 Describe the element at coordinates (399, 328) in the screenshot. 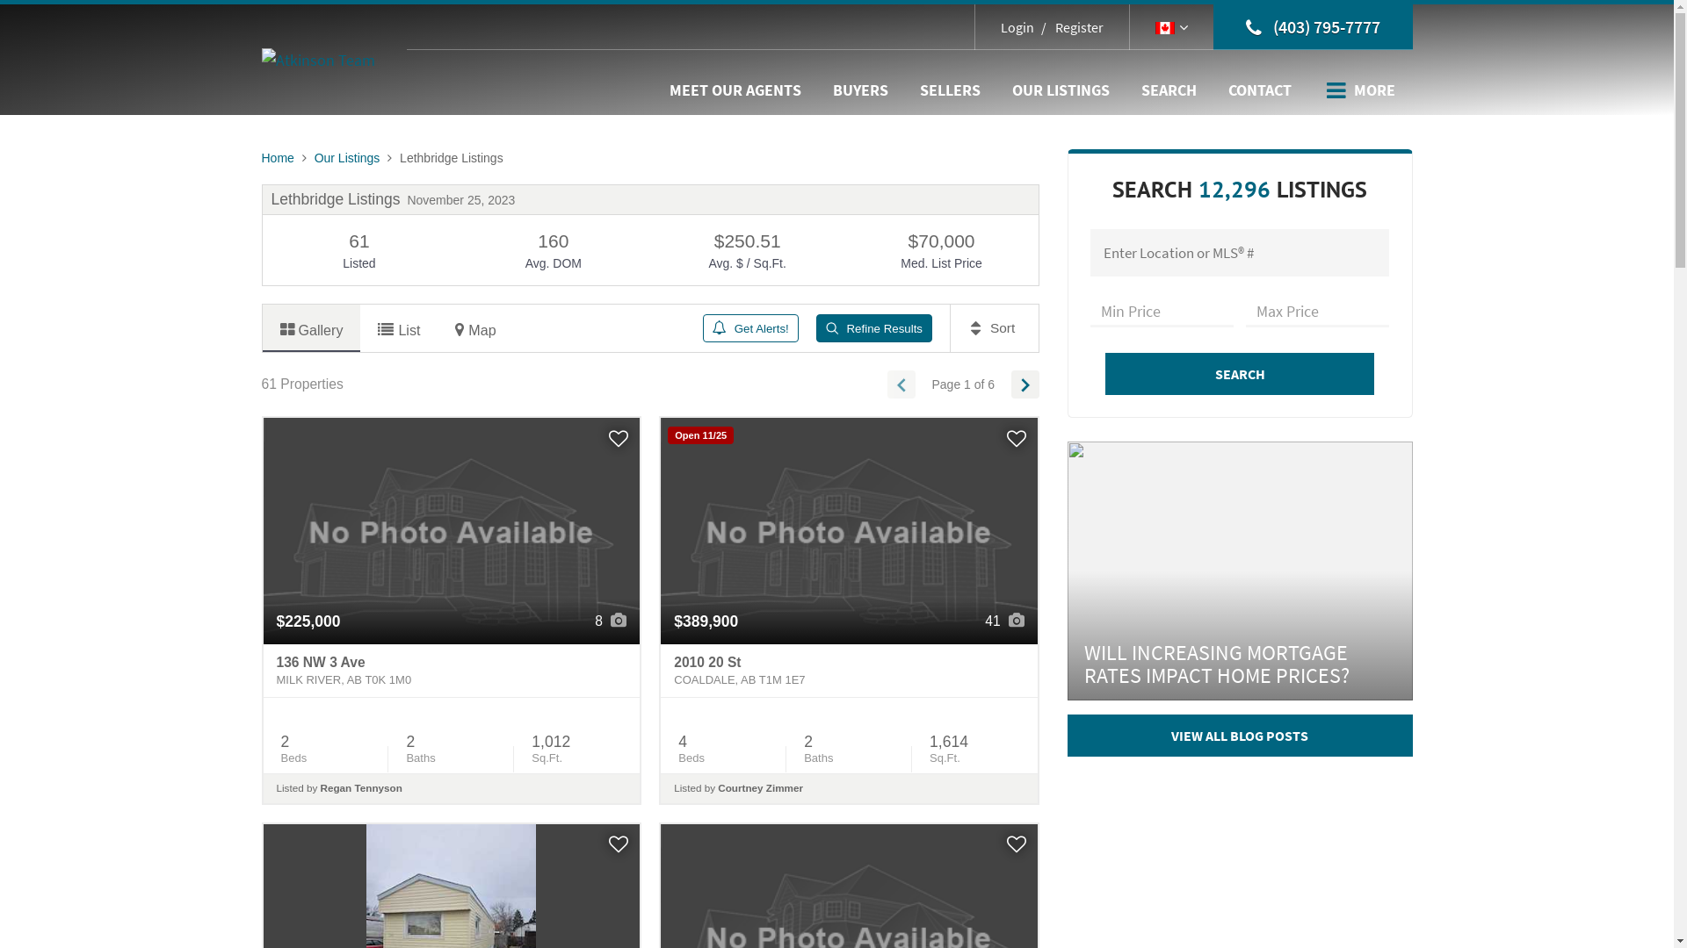

I see `List` at that location.